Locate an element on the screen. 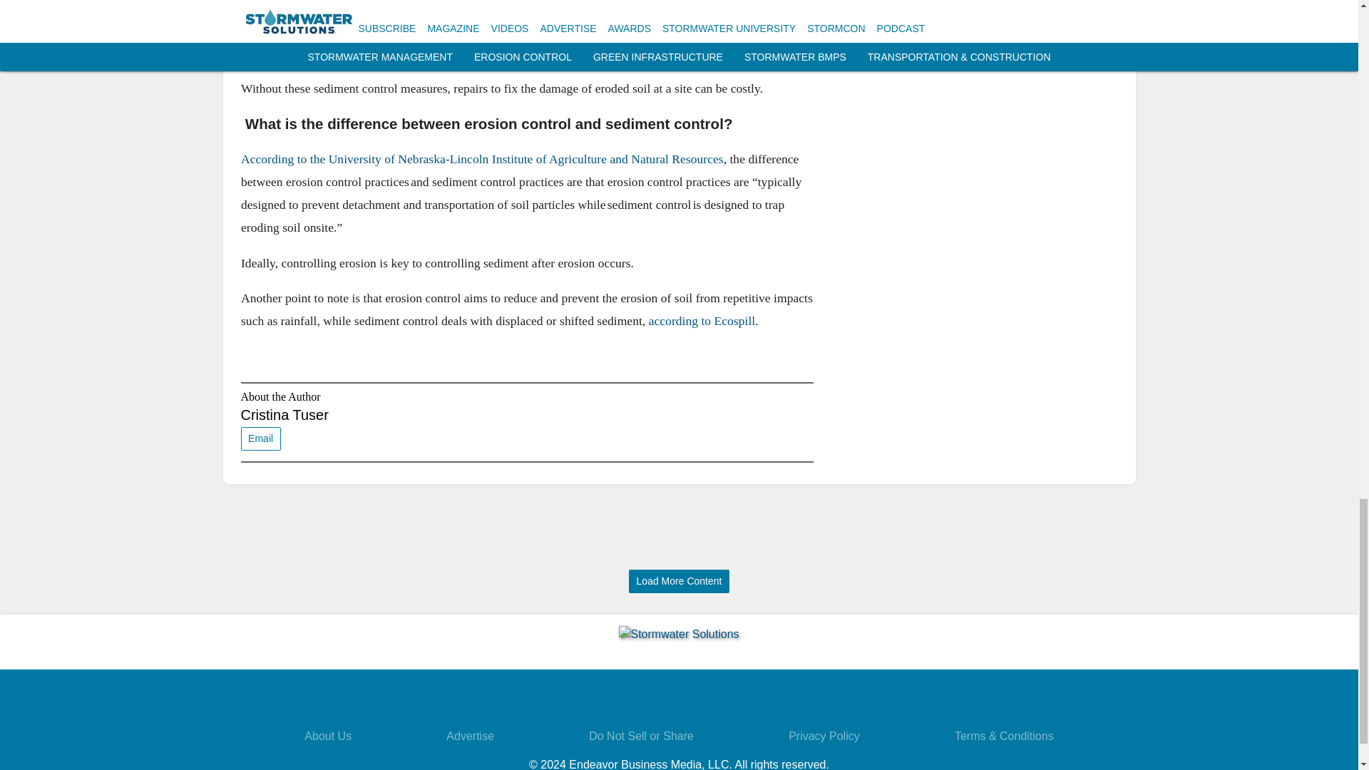 The height and width of the screenshot is (770, 1369). Email is located at coordinates (260, 438).